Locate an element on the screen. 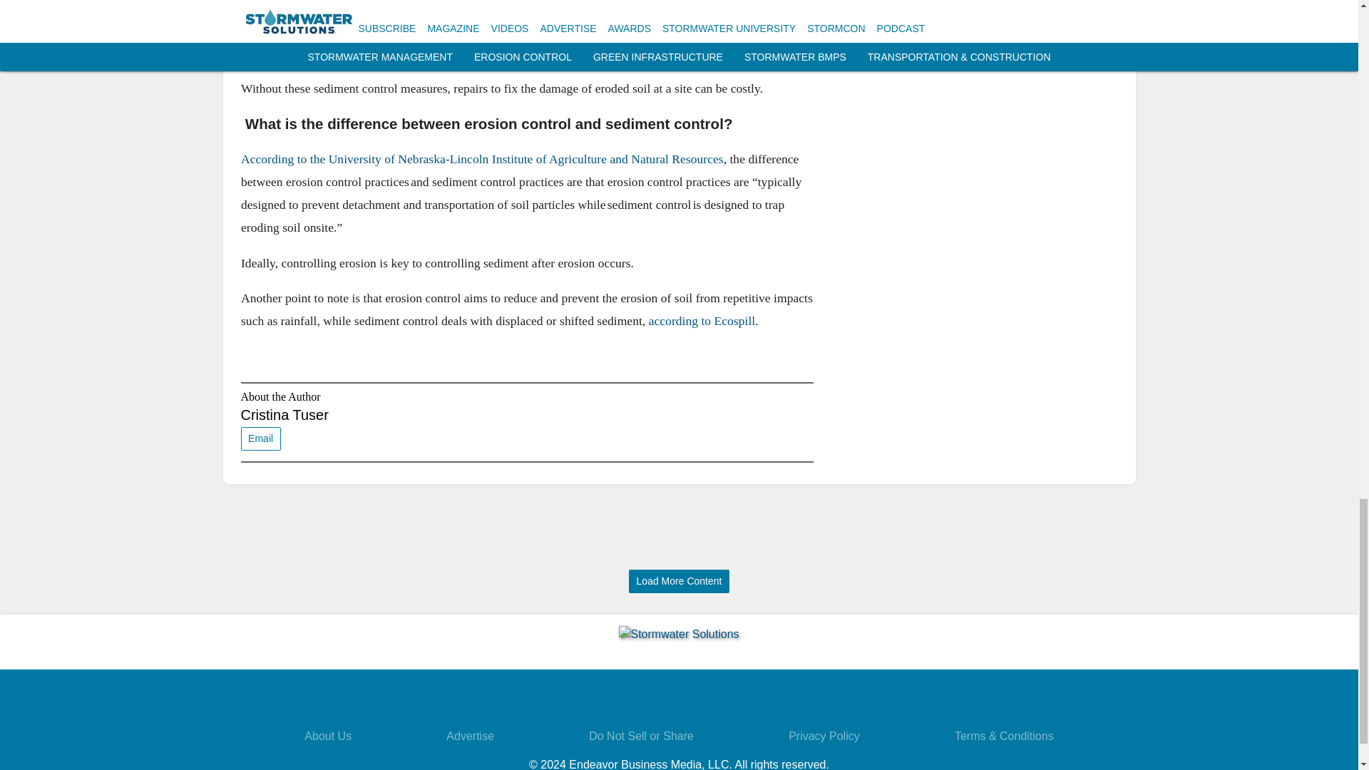 The height and width of the screenshot is (770, 1369). Email is located at coordinates (260, 438).